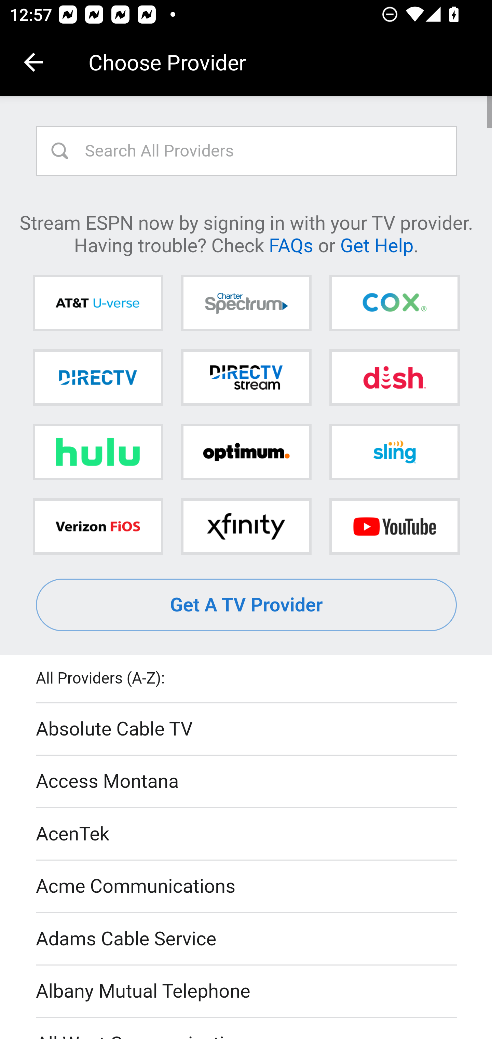  Describe the element at coordinates (246, 452) in the screenshot. I see `Optimum` at that location.